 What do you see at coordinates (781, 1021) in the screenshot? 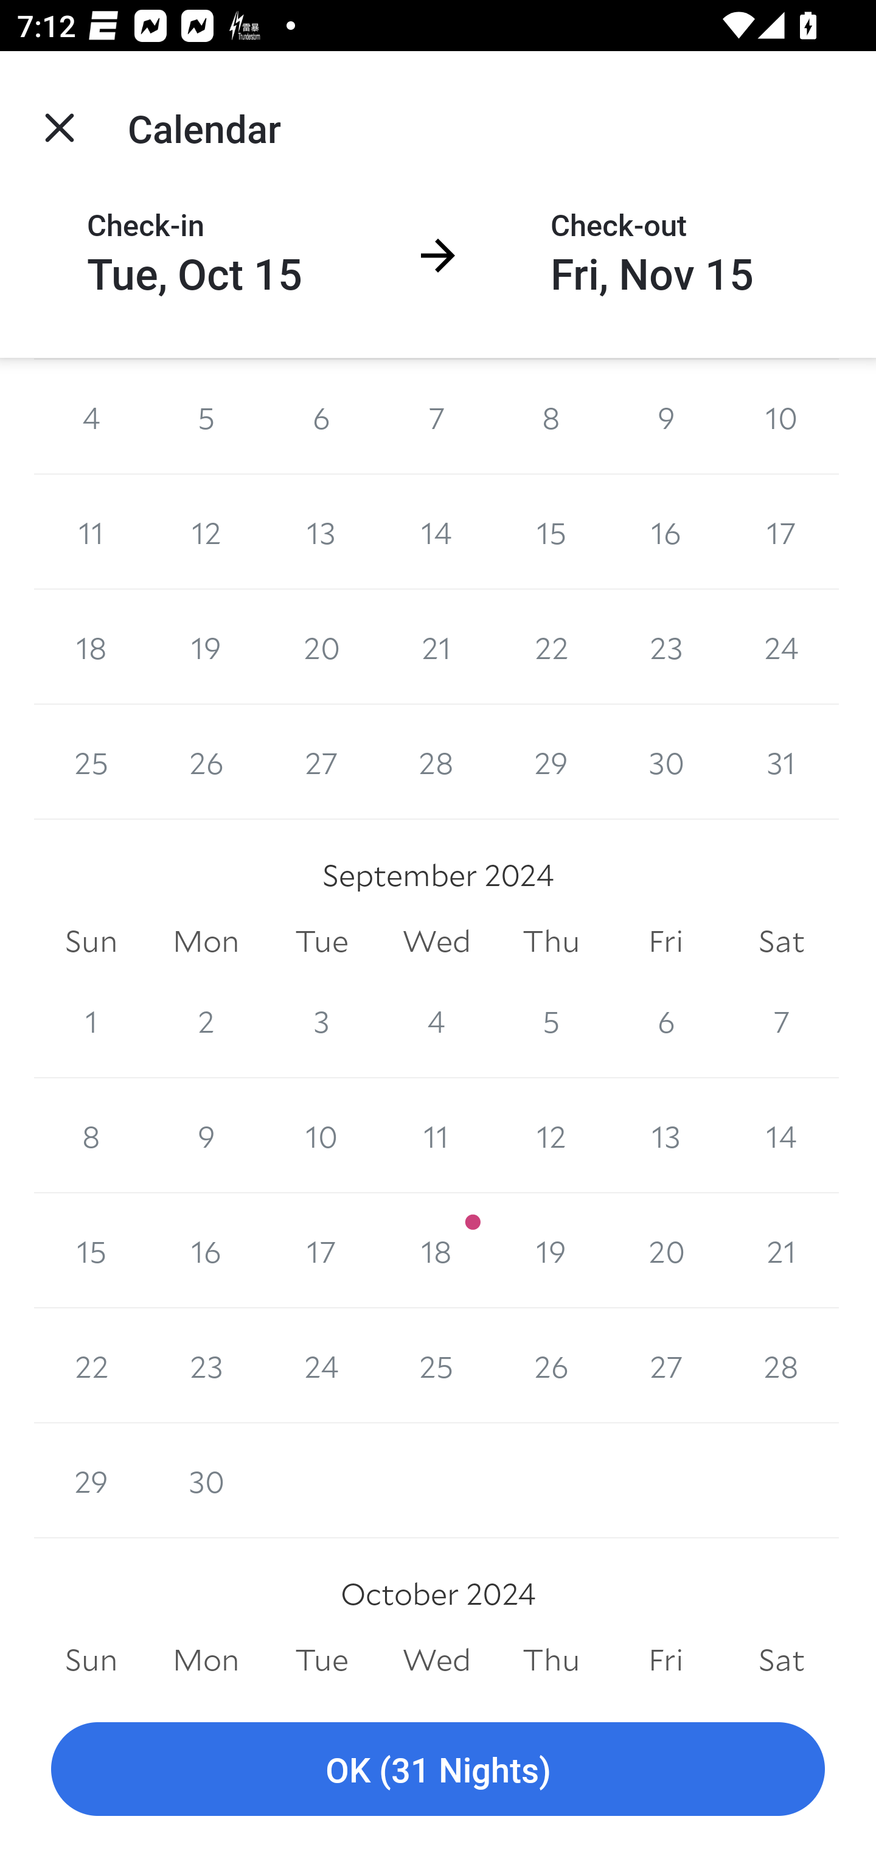
I see `7 7 September 2024` at bounding box center [781, 1021].